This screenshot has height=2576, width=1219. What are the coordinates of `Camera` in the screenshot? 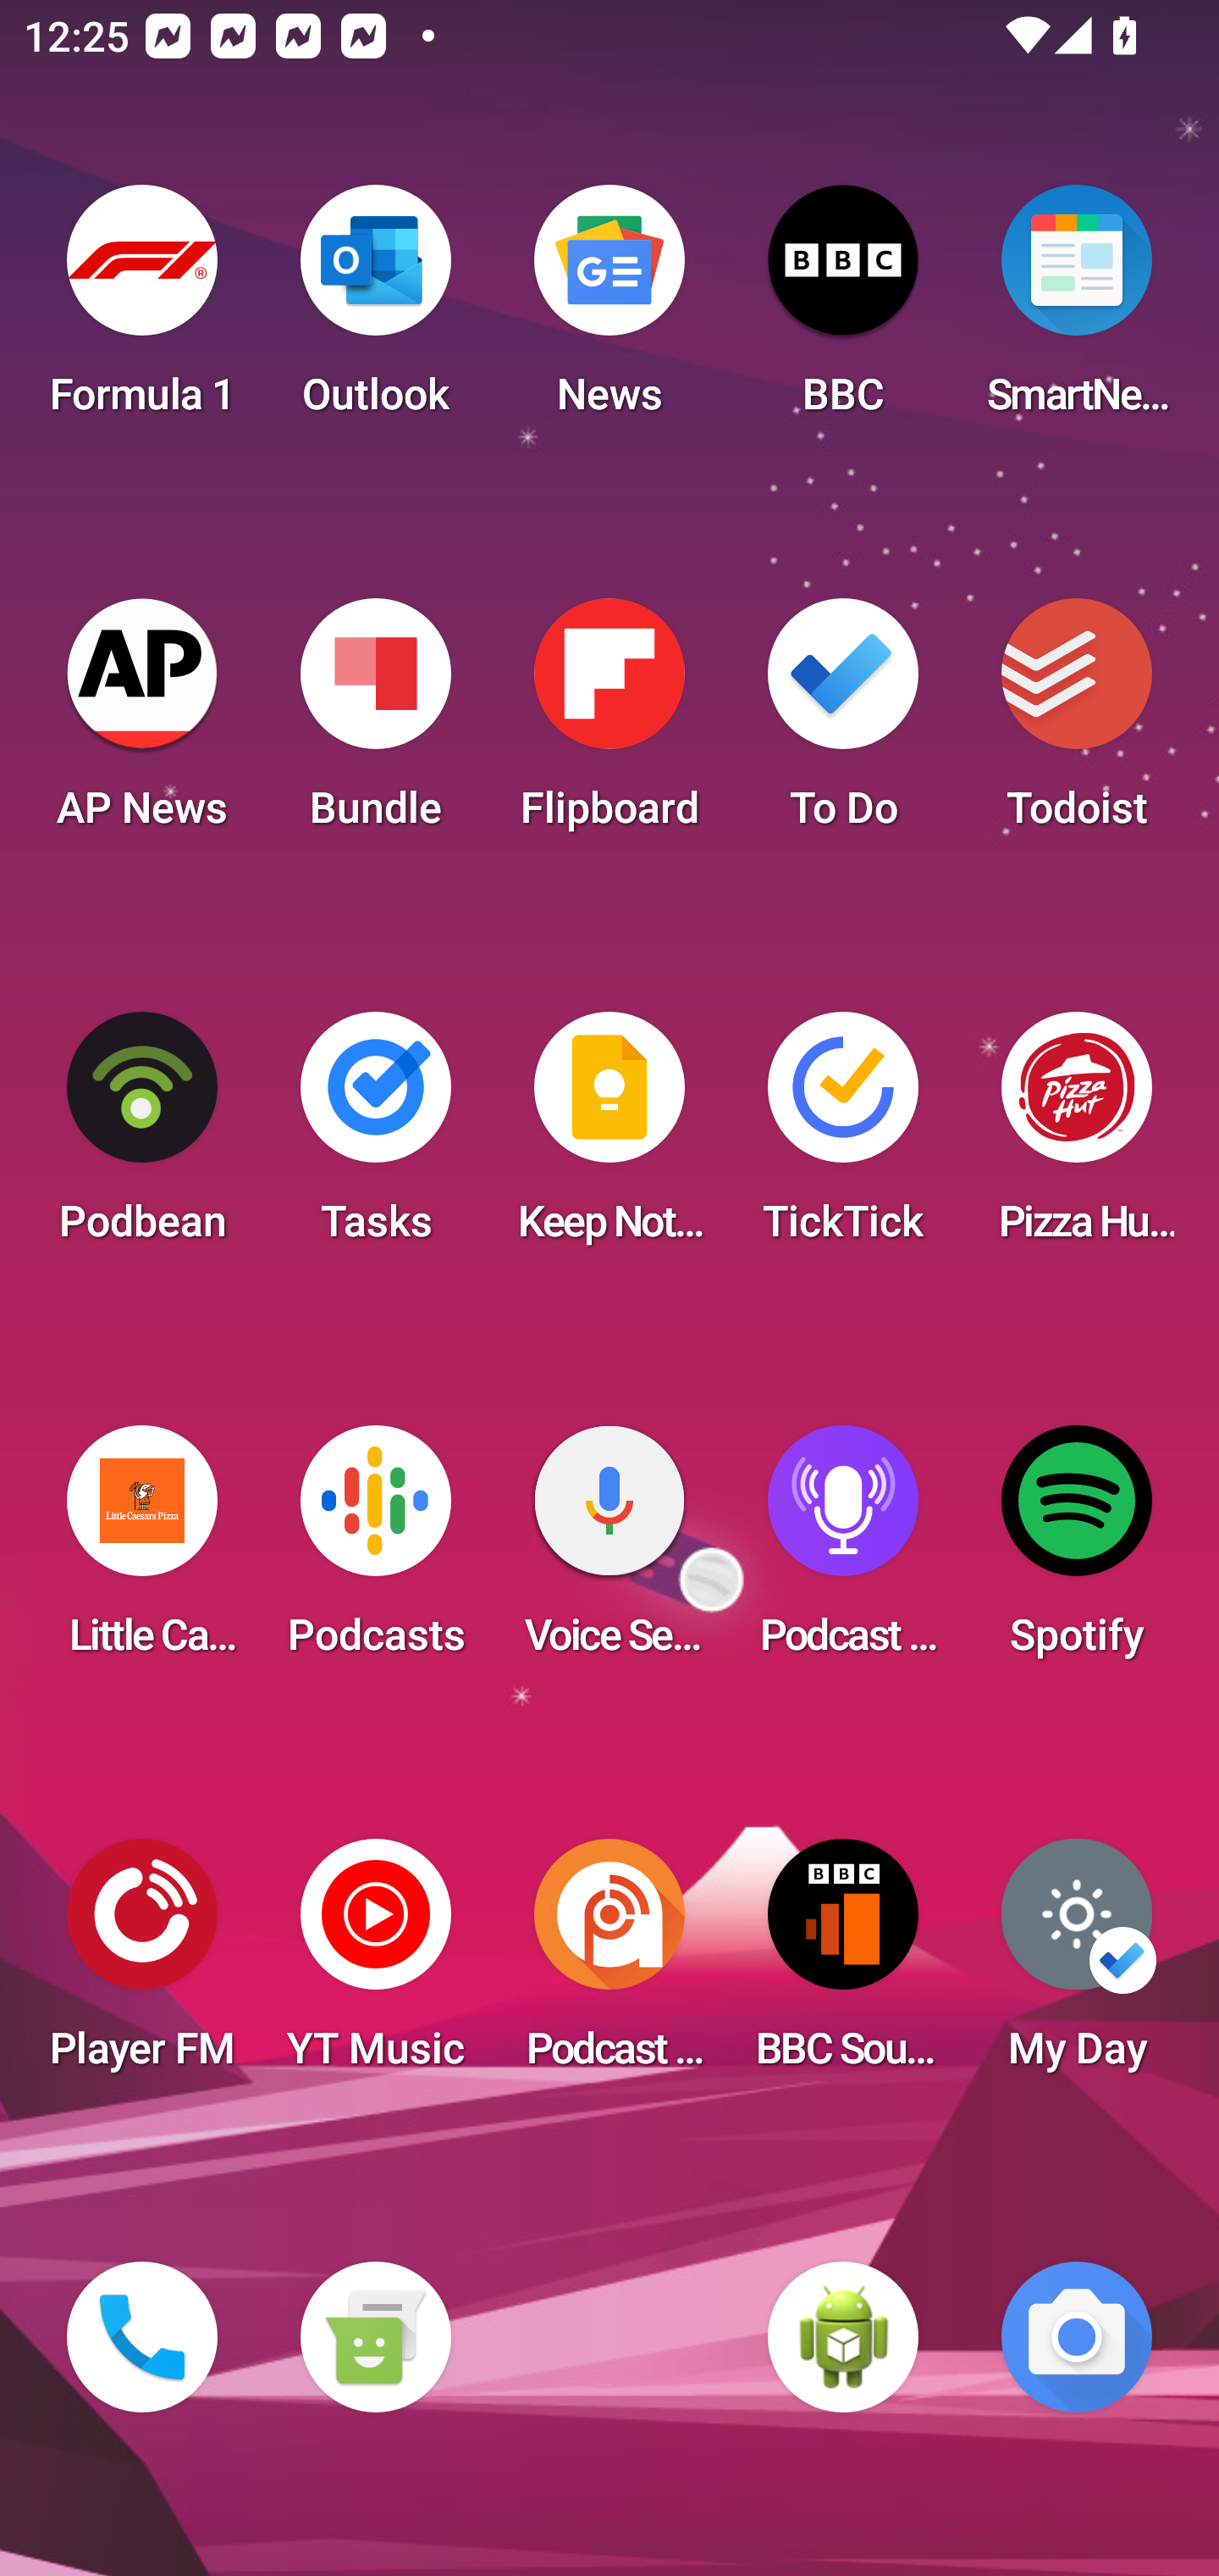 It's located at (1077, 2337).